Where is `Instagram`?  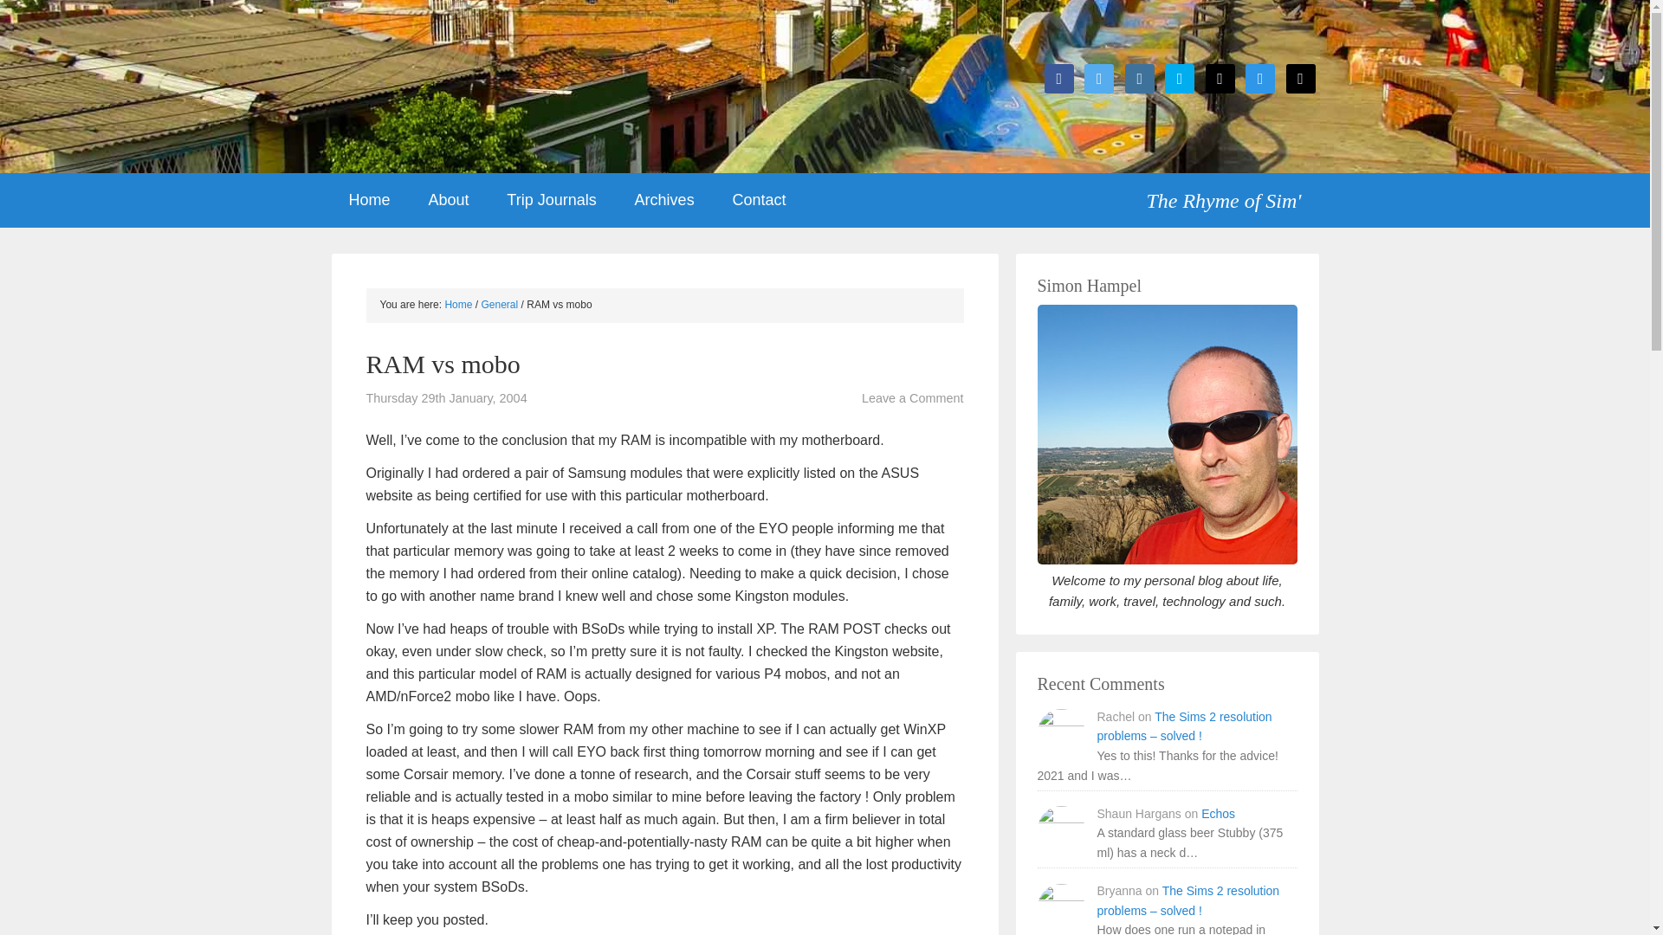 Instagram is located at coordinates (1140, 78).